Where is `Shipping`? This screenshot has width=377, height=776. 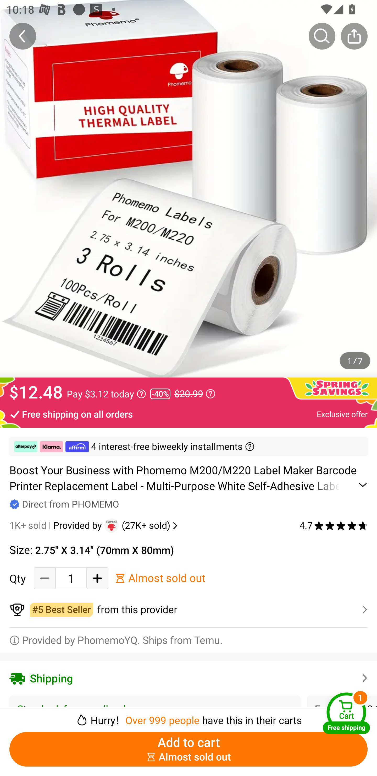
Shipping is located at coordinates (188, 678).